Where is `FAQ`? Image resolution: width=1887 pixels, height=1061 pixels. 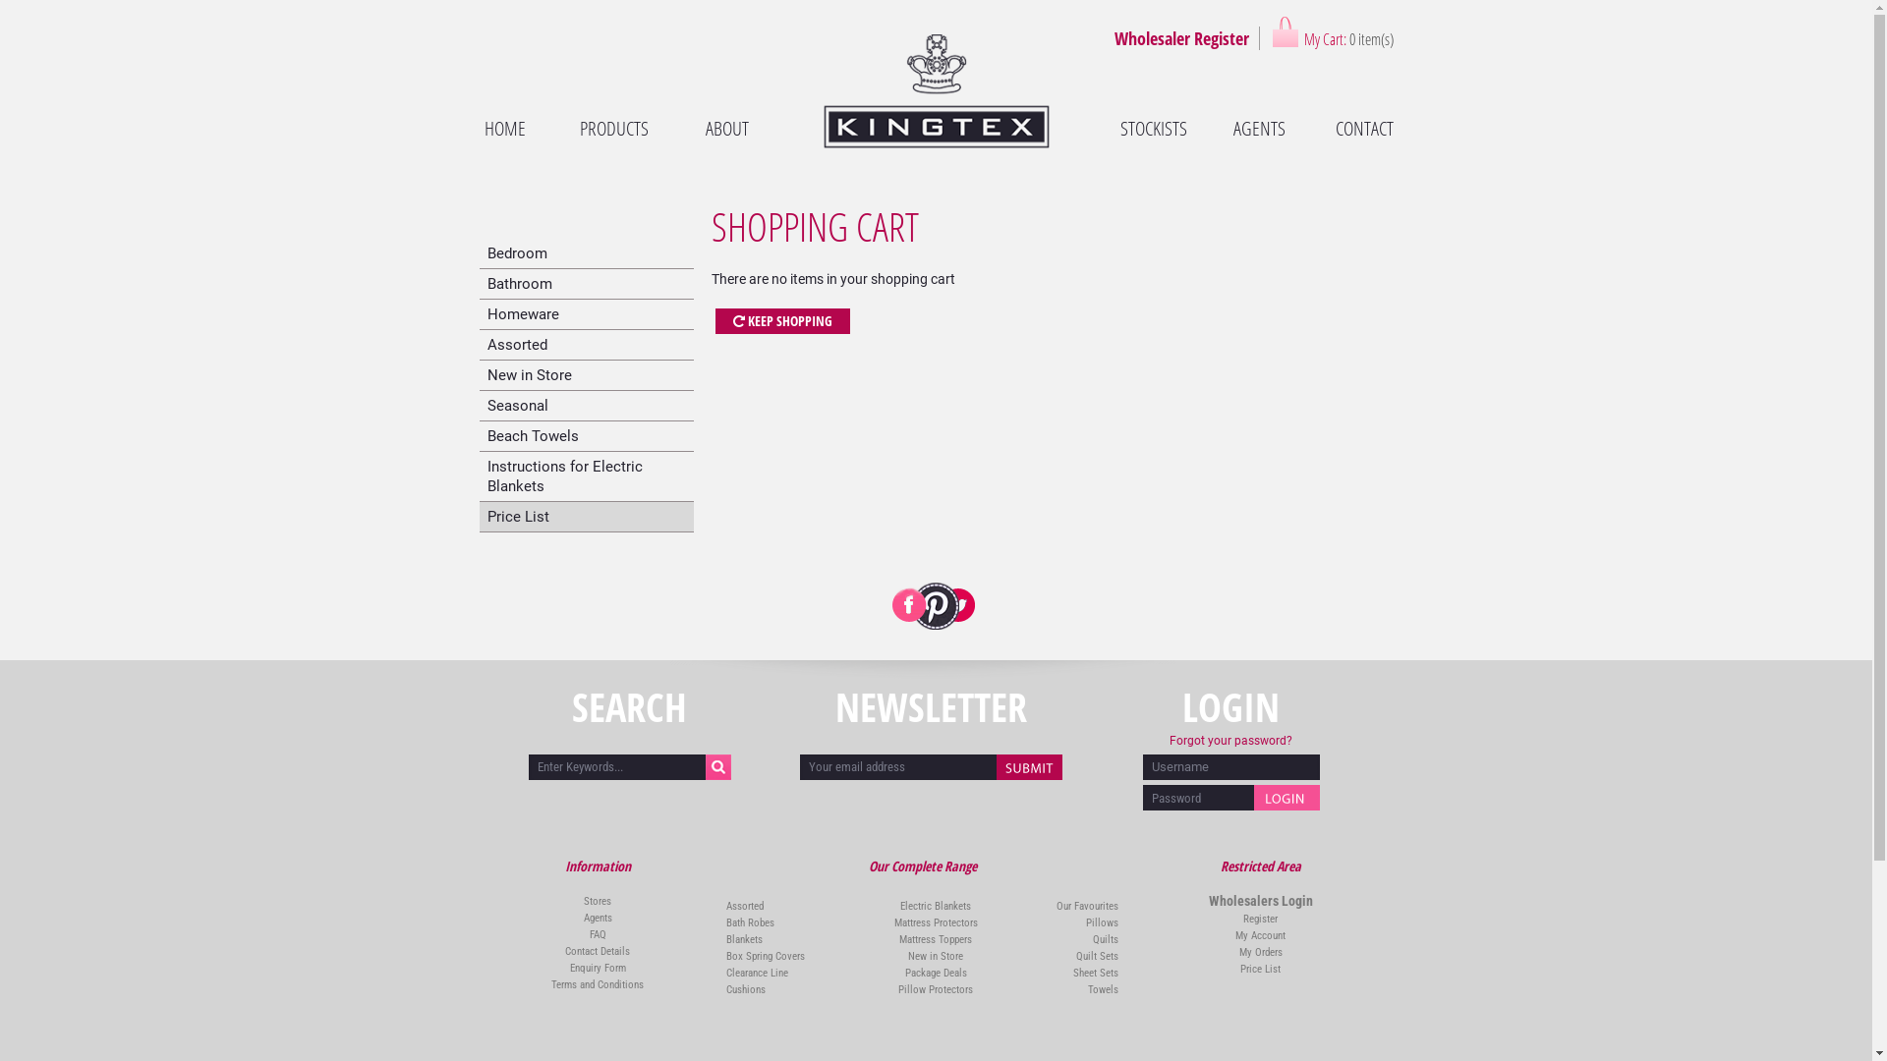
FAQ is located at coordinates (598, 935).